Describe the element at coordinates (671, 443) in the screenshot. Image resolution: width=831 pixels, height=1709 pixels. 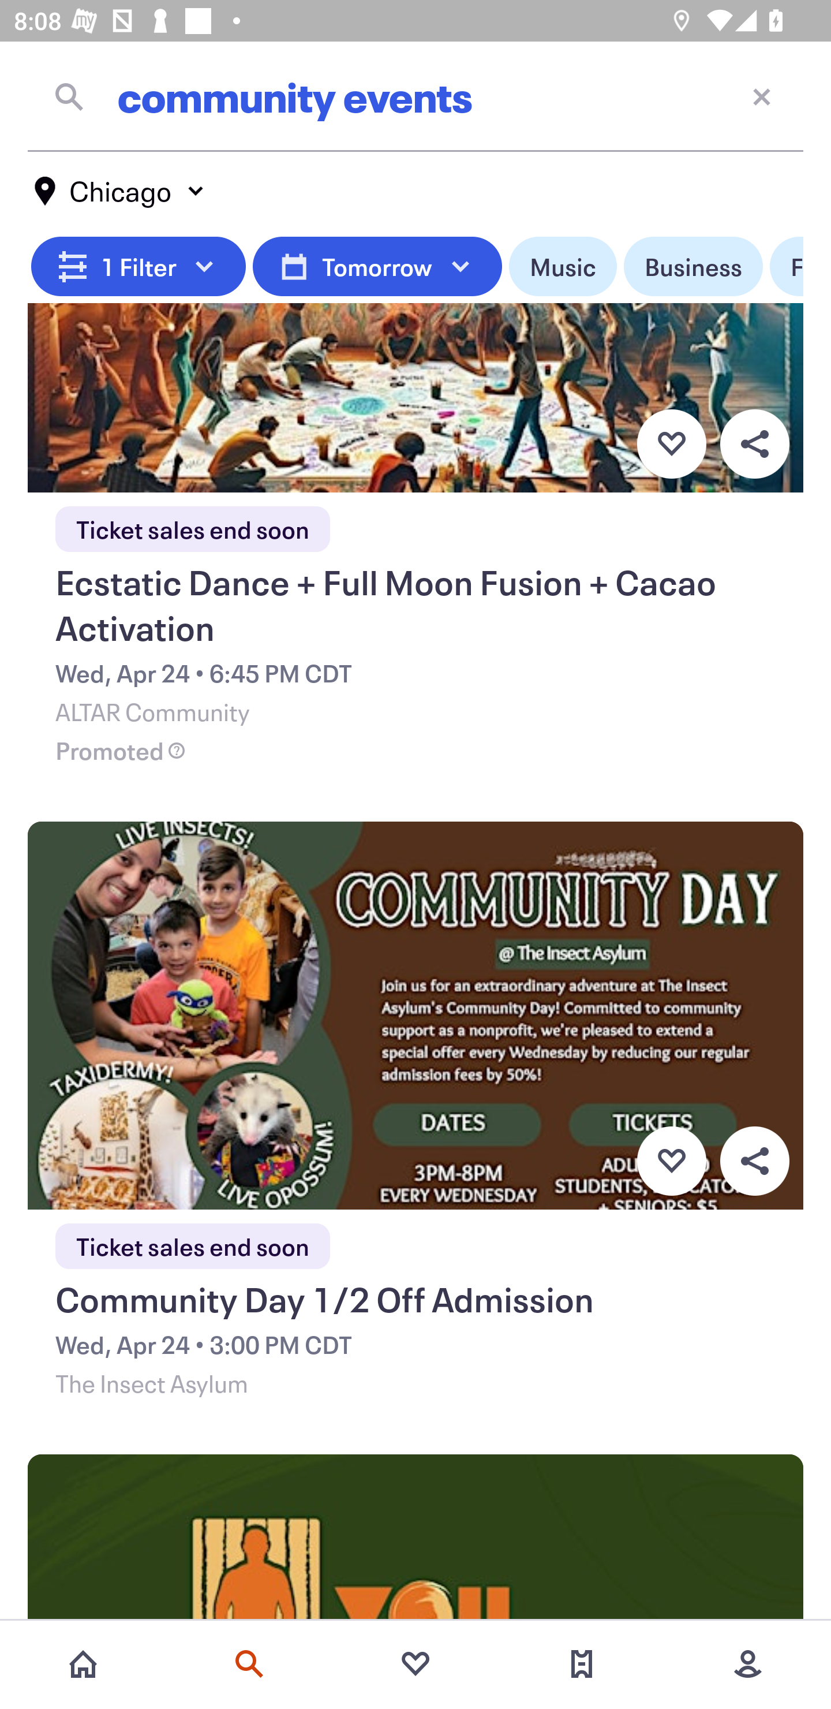
I see `Favorite button` at that location.